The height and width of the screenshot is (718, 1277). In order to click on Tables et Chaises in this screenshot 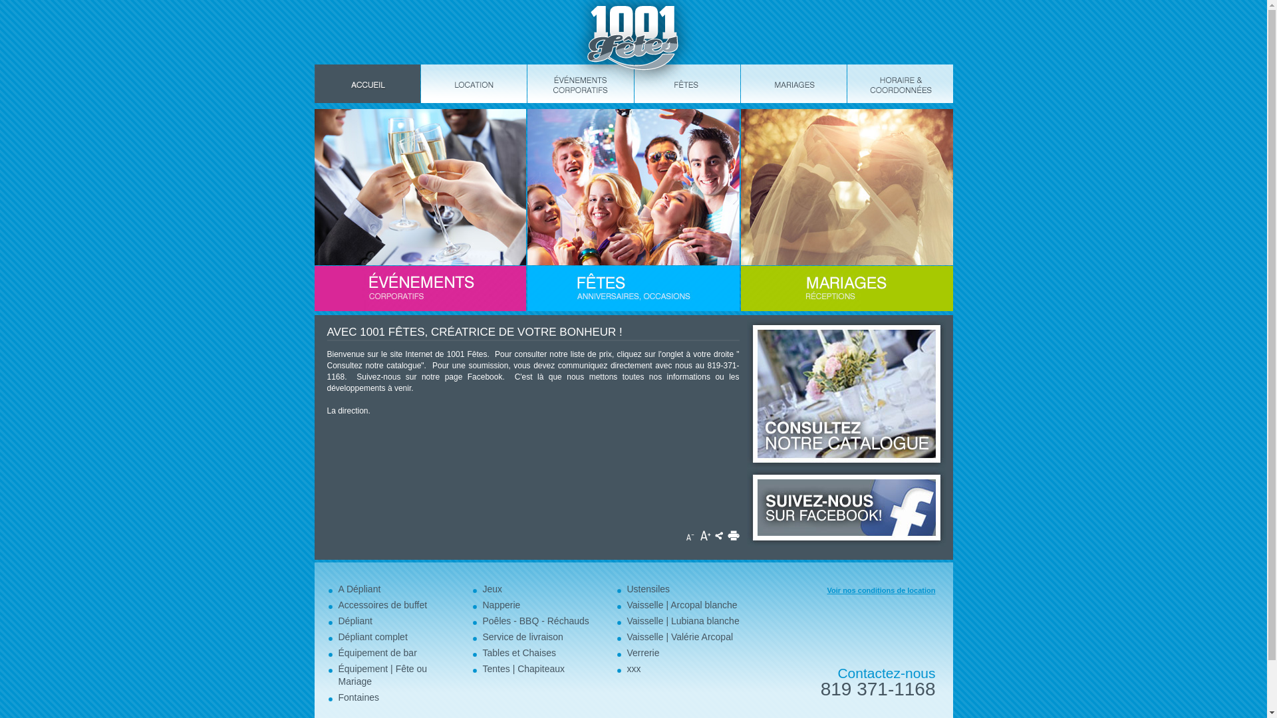, I will do `click(520, 653)`.